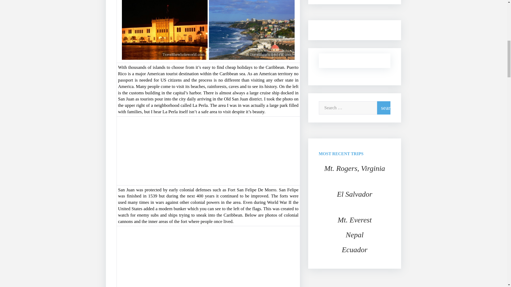  Describe the element at coordinates (164, 257) in the screenshot. I see `Cannons` at that location.